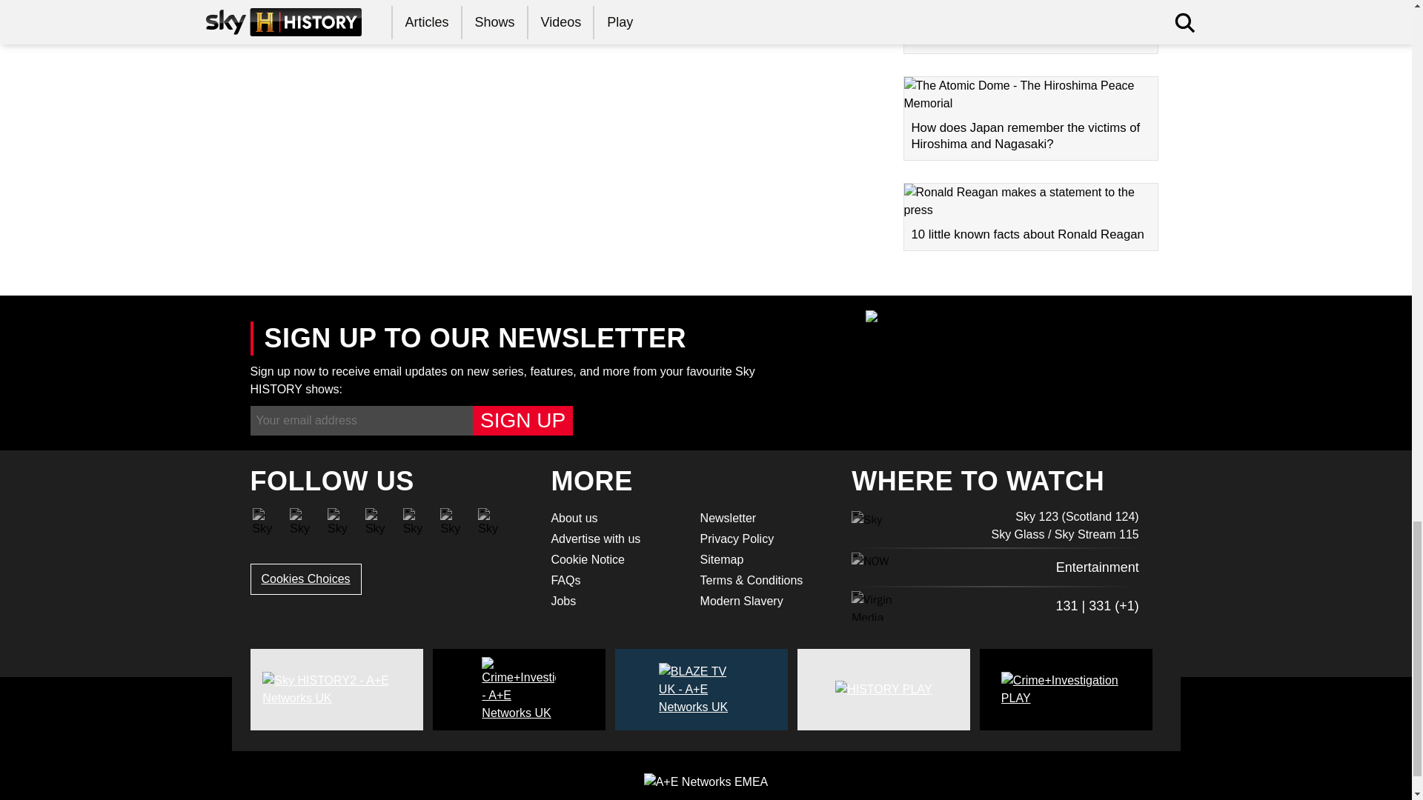 This screenshot has width=1423, height=800. Describe the element at coordinates (765, 560) in the screenshot. I see `Sitemap of the site` at that location.